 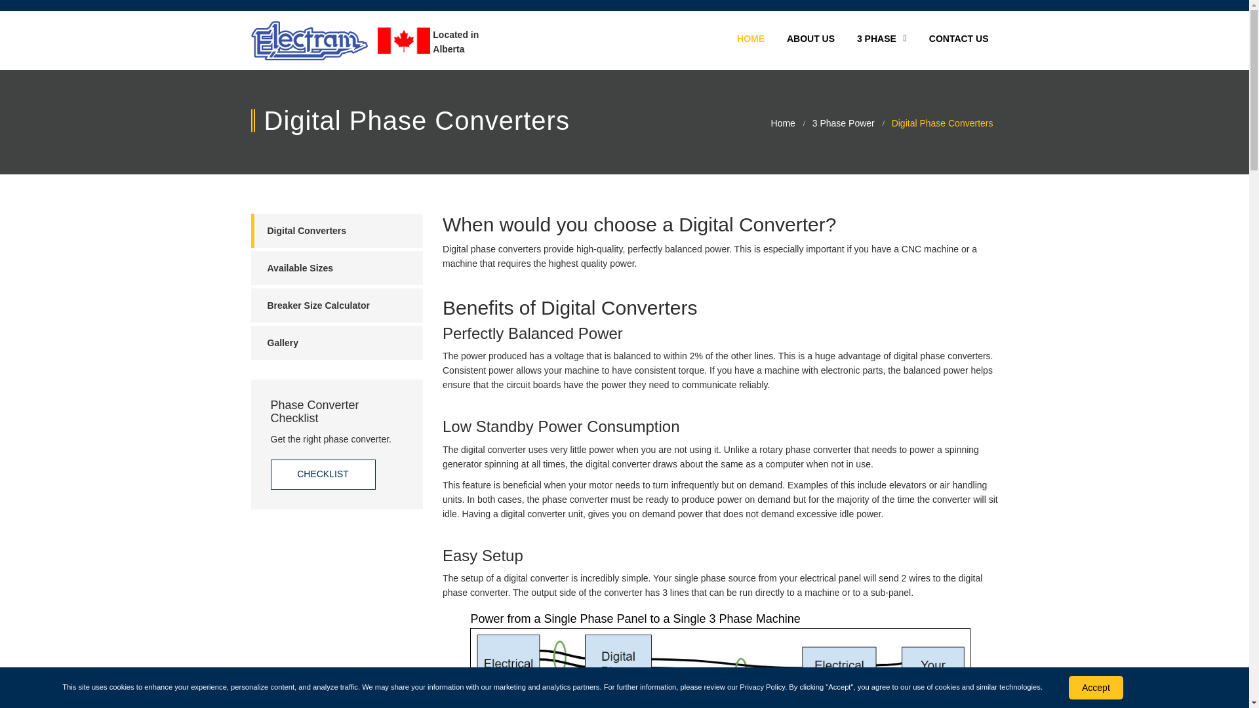 What do you see at coordinates (1096, 688) in the screenshot?
I see `Accept` at bounding box center [1096, 688].